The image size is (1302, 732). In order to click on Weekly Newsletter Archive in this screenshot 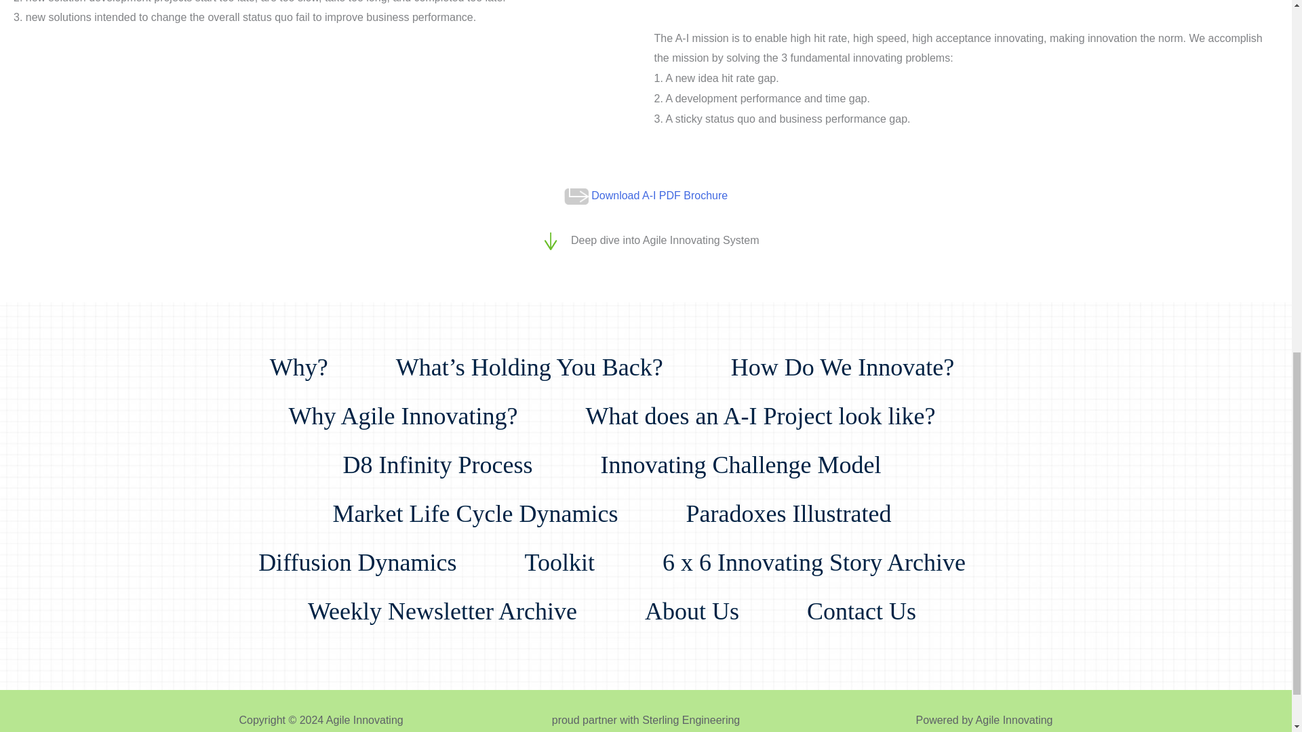, I will do `click(456, 598)`.